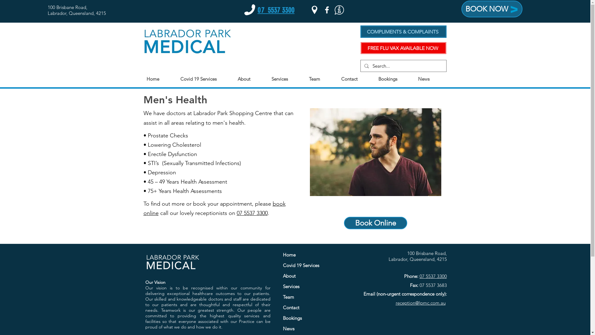 This screenshot has height=335, width=595. Describe the element at coordinates (251, 79) in the screenshot. I see `About` at that location.